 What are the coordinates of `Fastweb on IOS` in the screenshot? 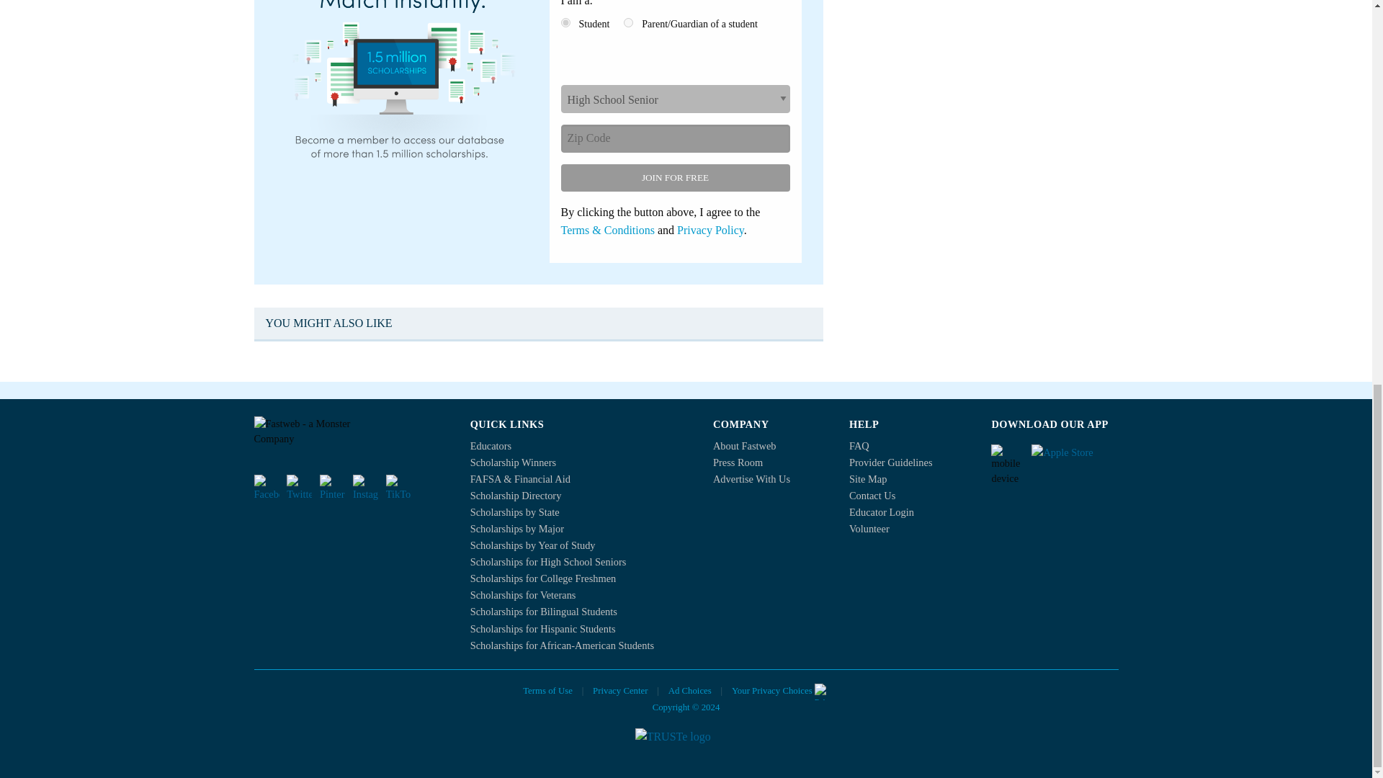 It's located at (1075, 457).